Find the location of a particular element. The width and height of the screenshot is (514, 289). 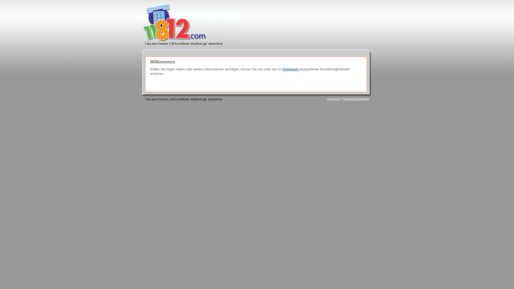

Impressum is located at coordinates (291, 69).